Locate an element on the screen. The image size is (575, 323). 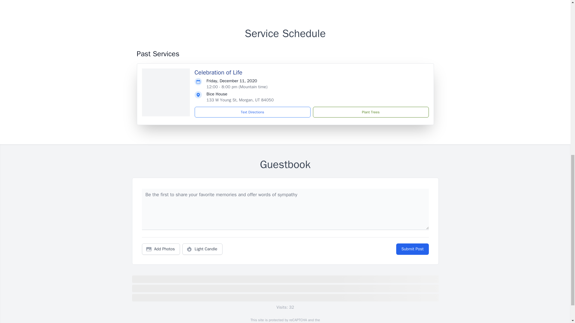
Add Photos is located at coordinates (161, 249).